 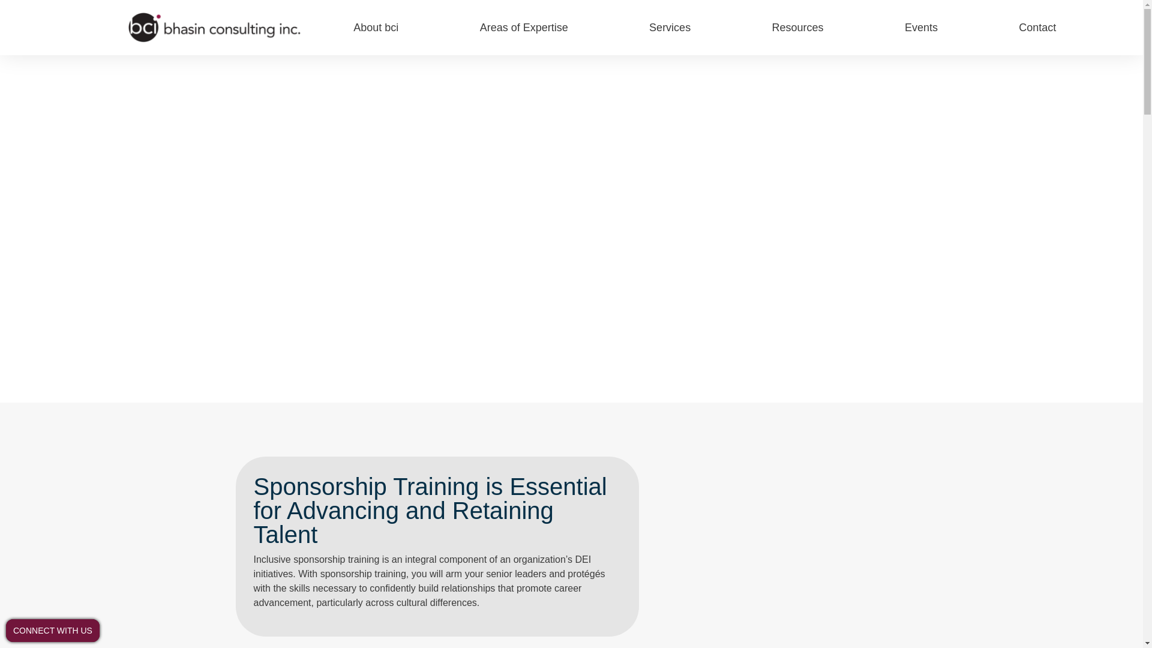 What do you see at coordinates (798, 28) in the screenshot?
I see `Resources` at bounding box center [798, 28].